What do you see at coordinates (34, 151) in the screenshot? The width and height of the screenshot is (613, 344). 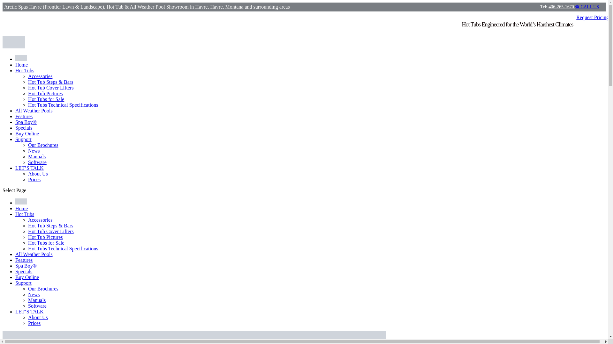 I see `News` at bounding box center [34, 151].